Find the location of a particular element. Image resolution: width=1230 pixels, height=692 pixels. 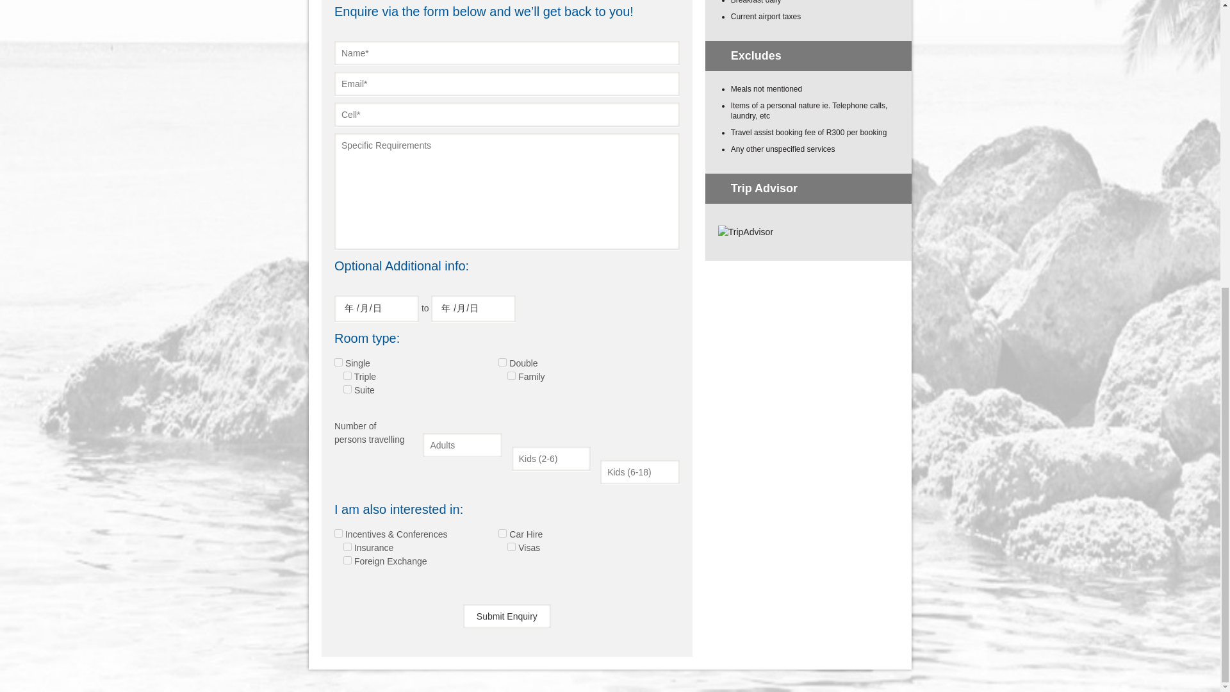

Insurance is located at coordinates (347, 546).